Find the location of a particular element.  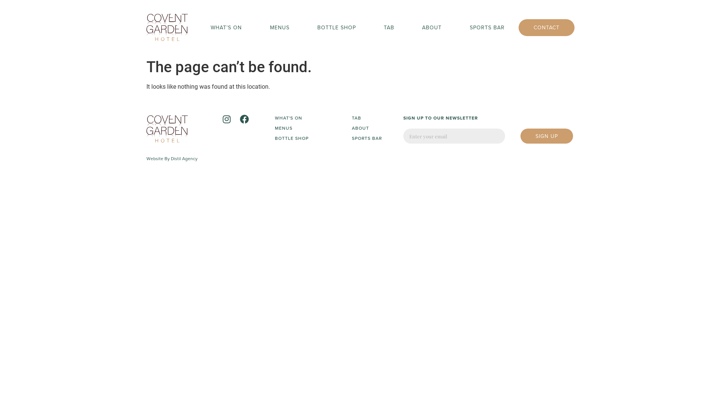

BOTTLE SHOP is located at coordinates (292, 138).